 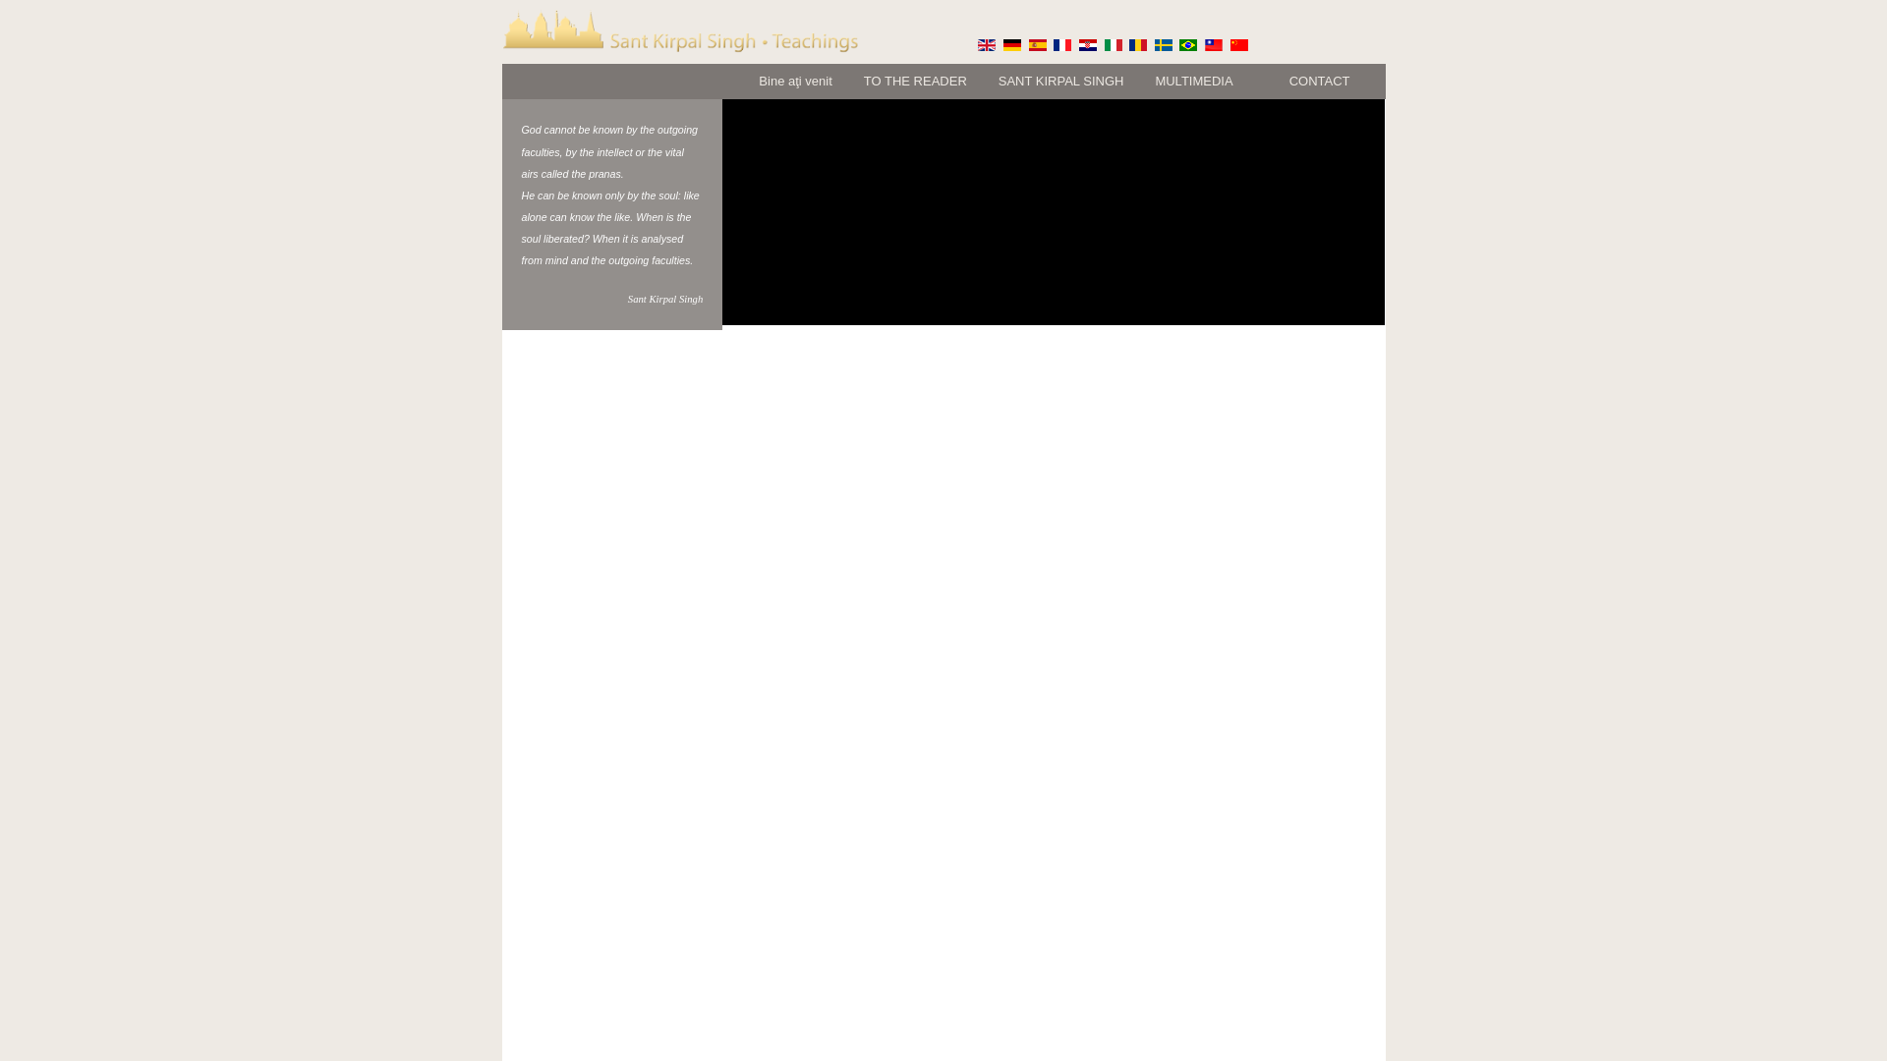 I want to click on TO THE READER, so click(x=915, y=81).